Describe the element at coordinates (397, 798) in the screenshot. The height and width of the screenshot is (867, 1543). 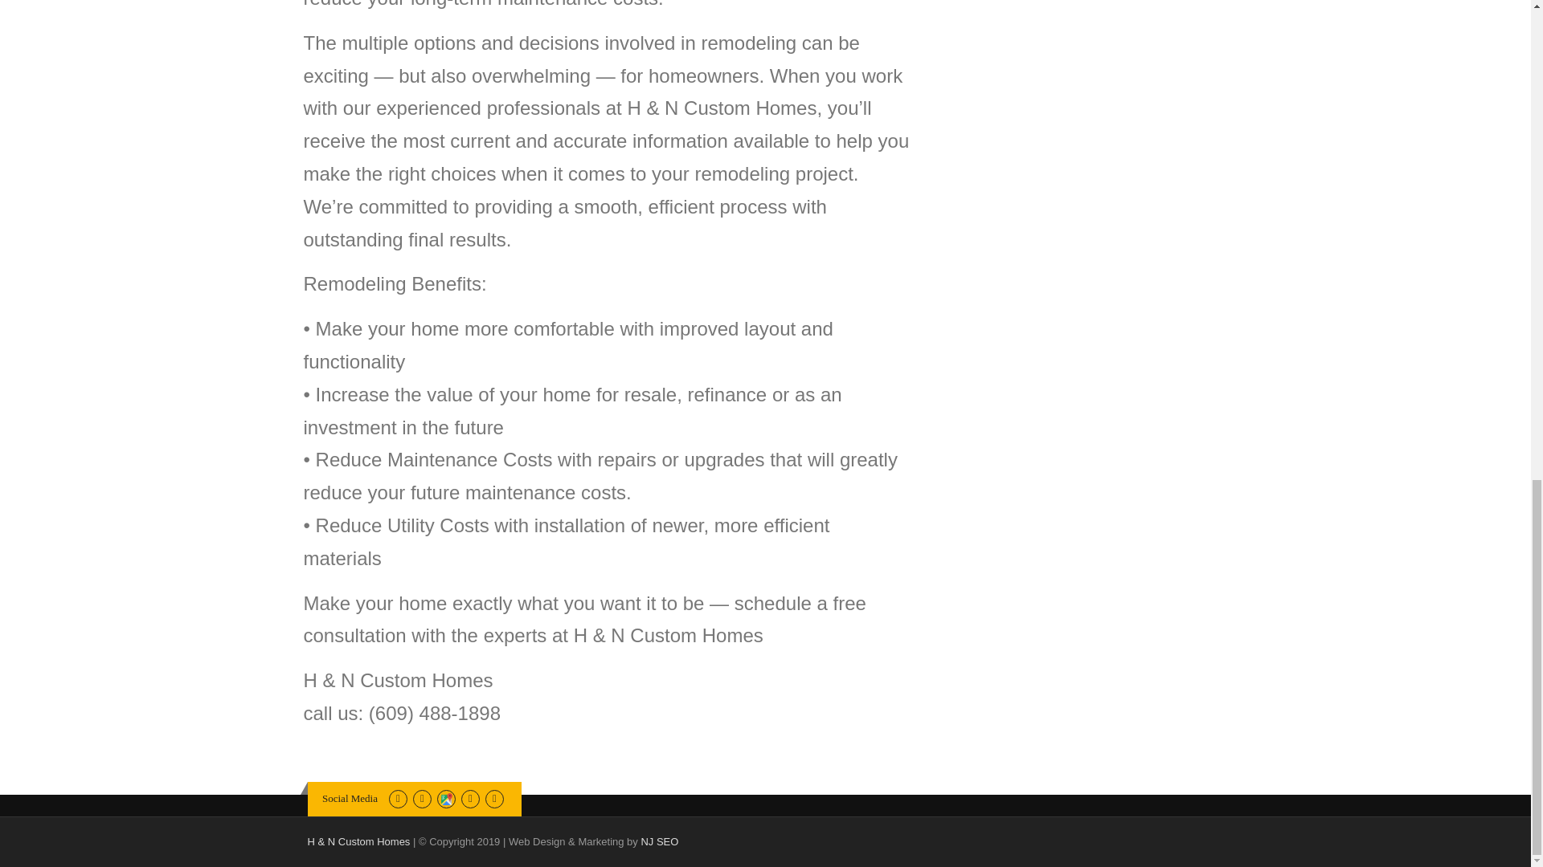
I see `Facebook` at that location.